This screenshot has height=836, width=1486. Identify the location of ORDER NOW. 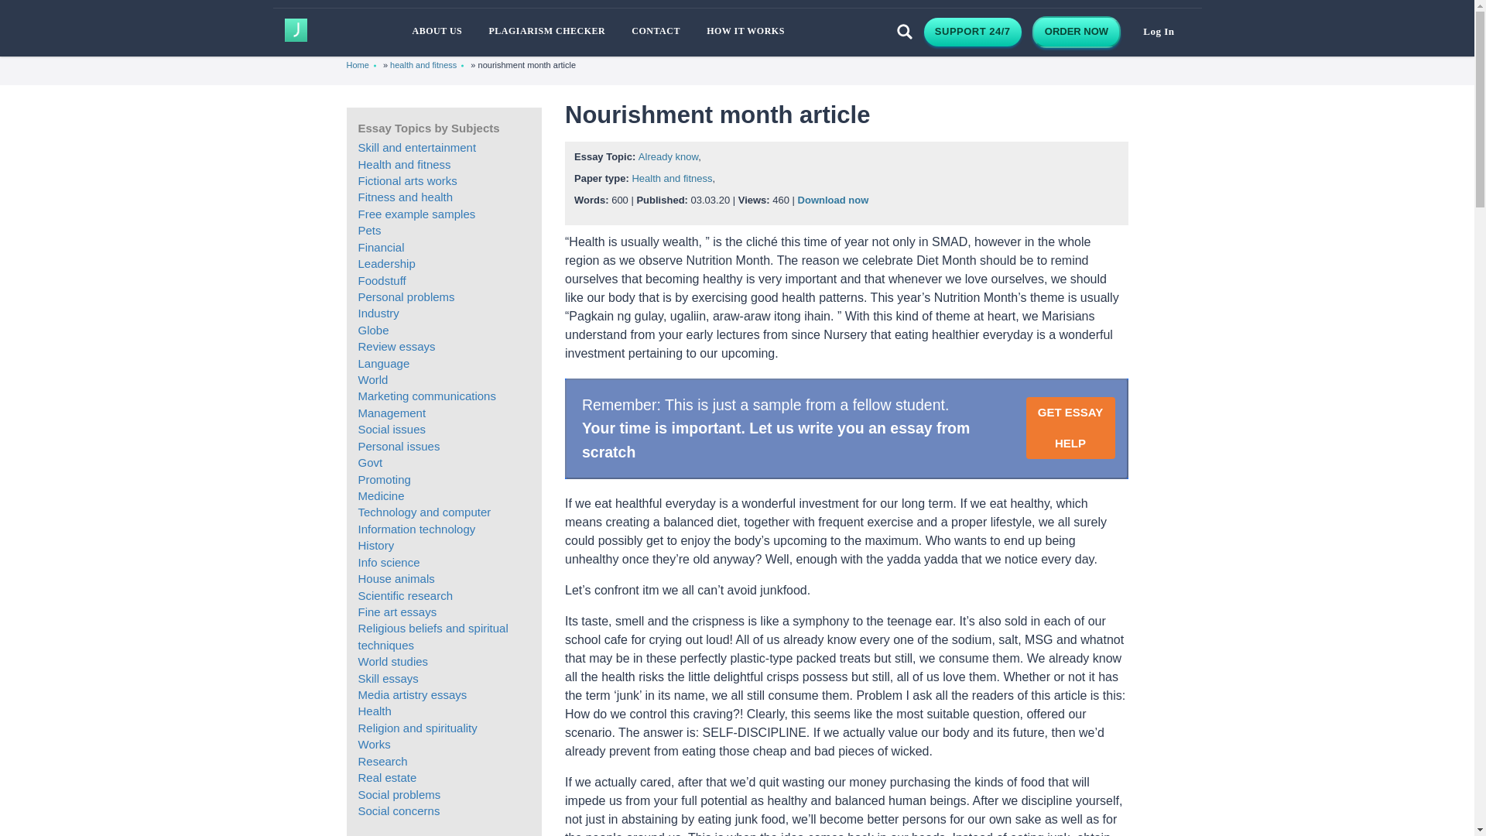
(1076, 31).